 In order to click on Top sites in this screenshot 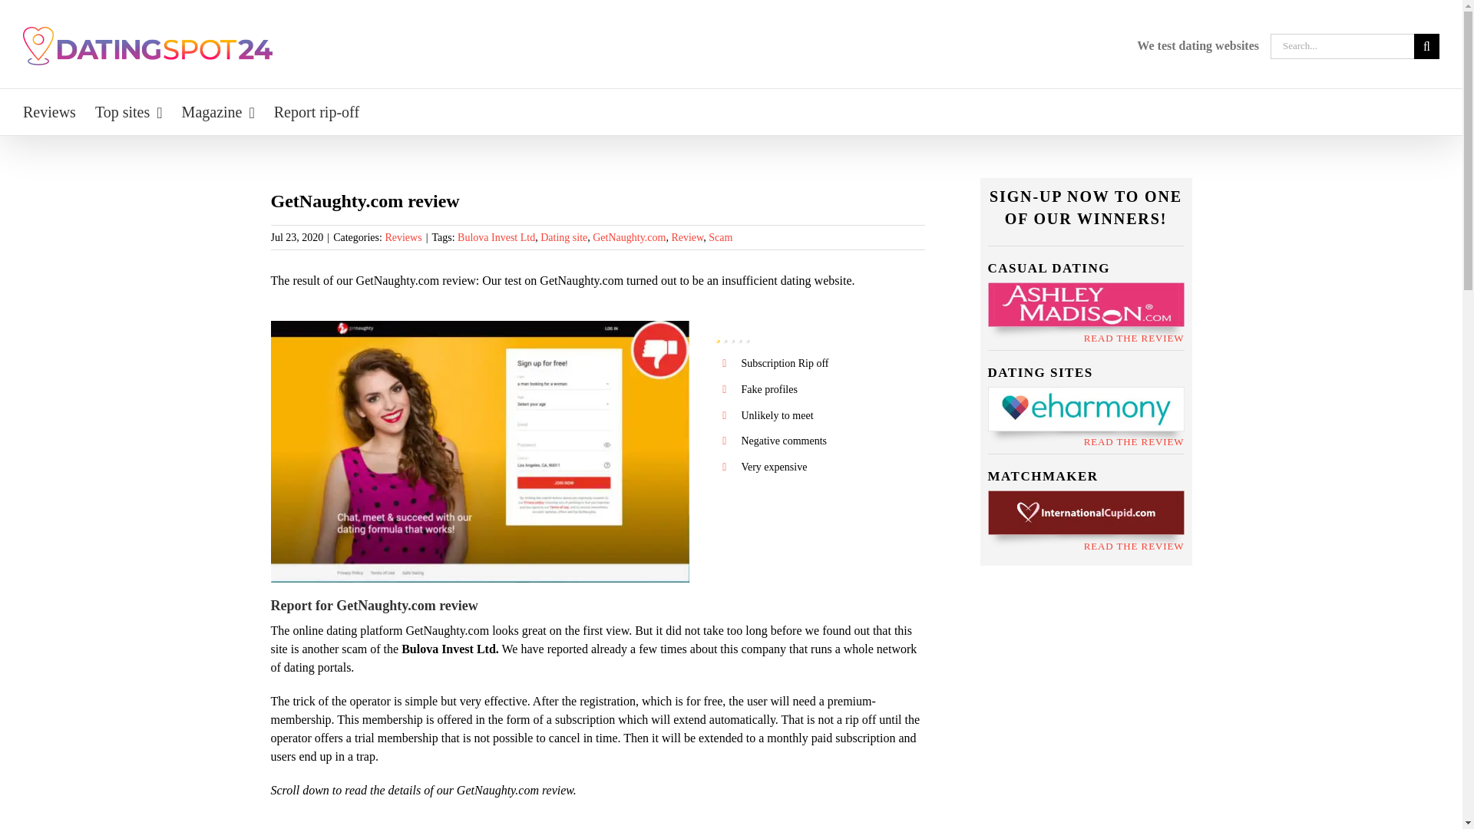, I will do `click(129, 112)`.